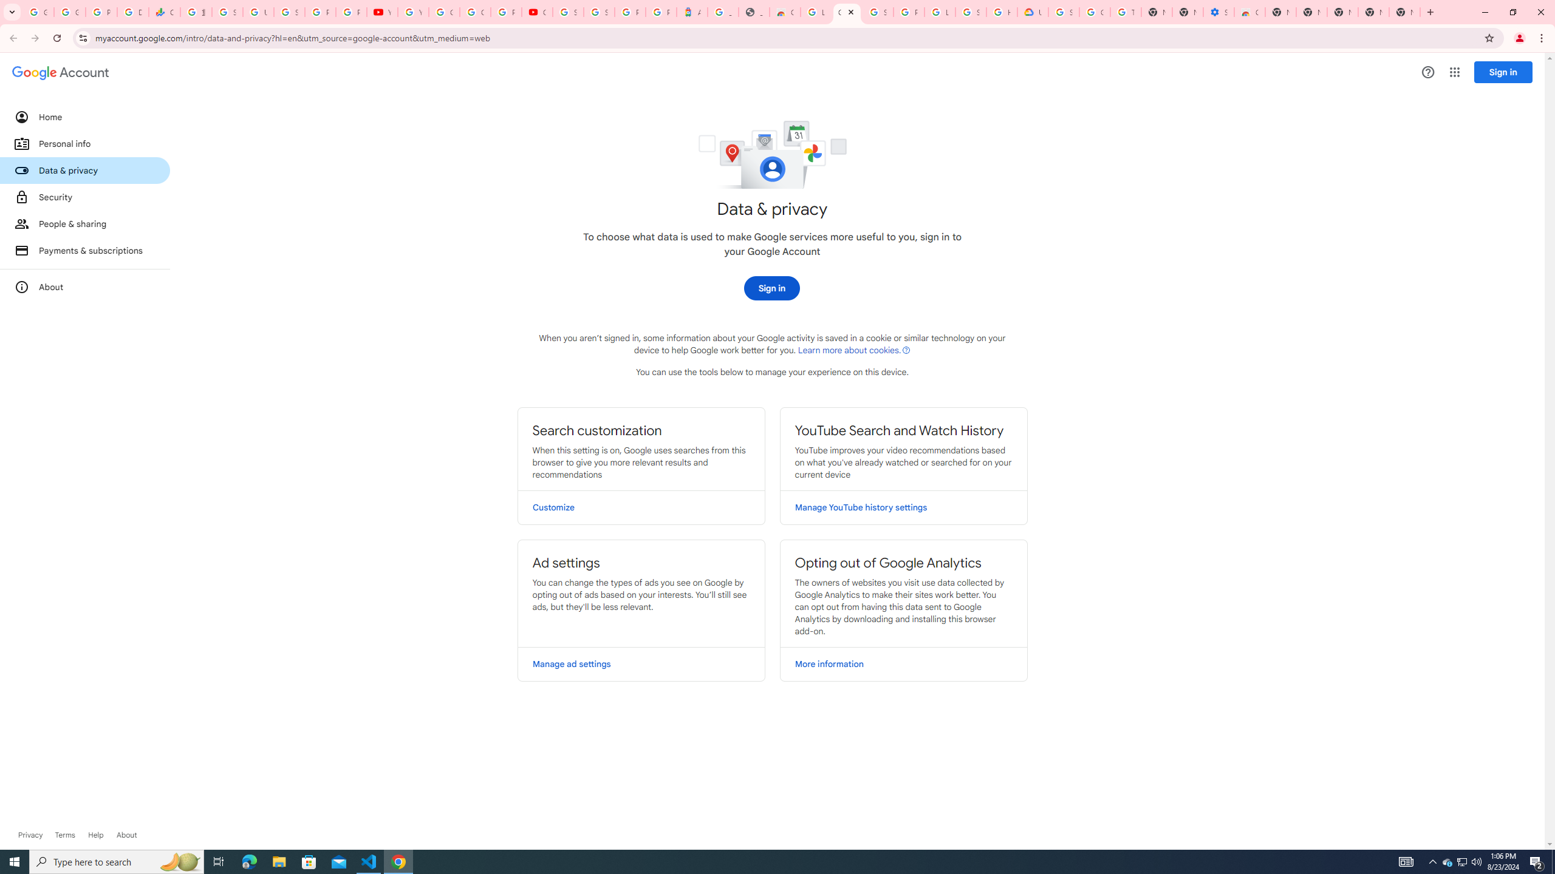 Image resolution: width=1555 pixels, height=874 pixels. What do you see at coordinates (85, 143) in the screenshot?
I see `Personal info` at bounding box center [85, 143].